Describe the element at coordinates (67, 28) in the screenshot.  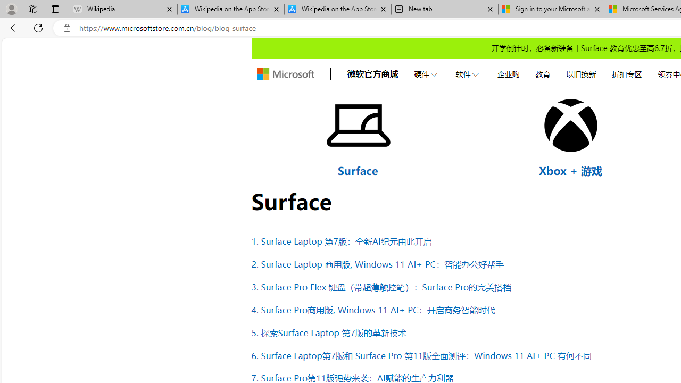
I see `View site information` at that location.